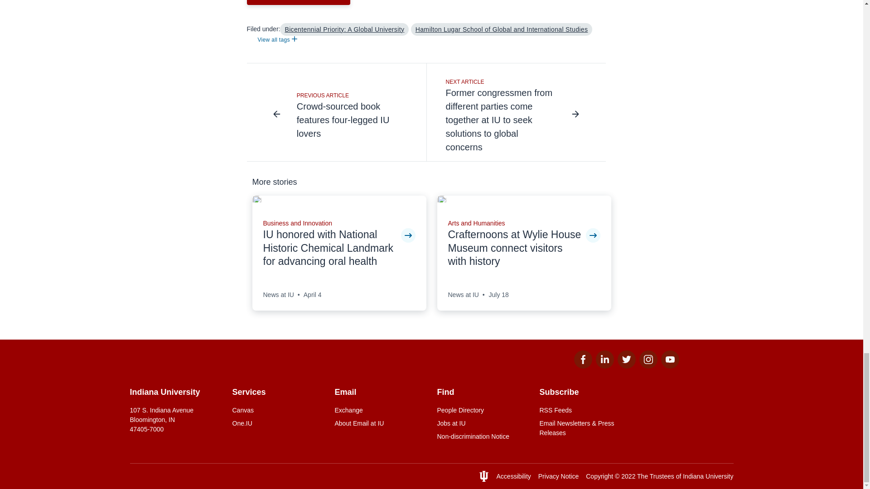 The width and height of the screenshot is (870, 489). What do you see at coordinates (599, 476) in the screenshot?
I see `Copyright` at bounding box center [599, 476].